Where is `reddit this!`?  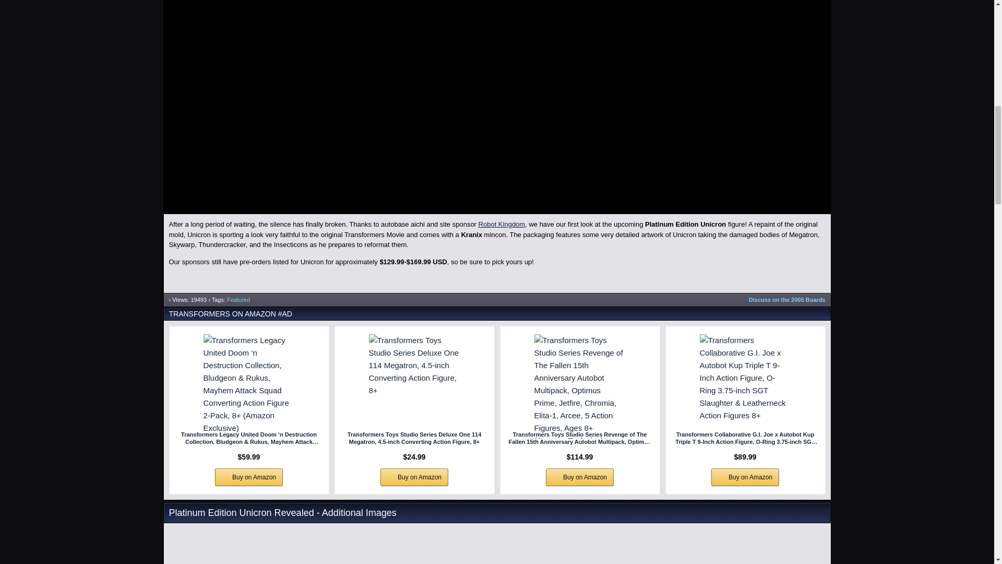
reddit this! is located at coordinates (815, 284).